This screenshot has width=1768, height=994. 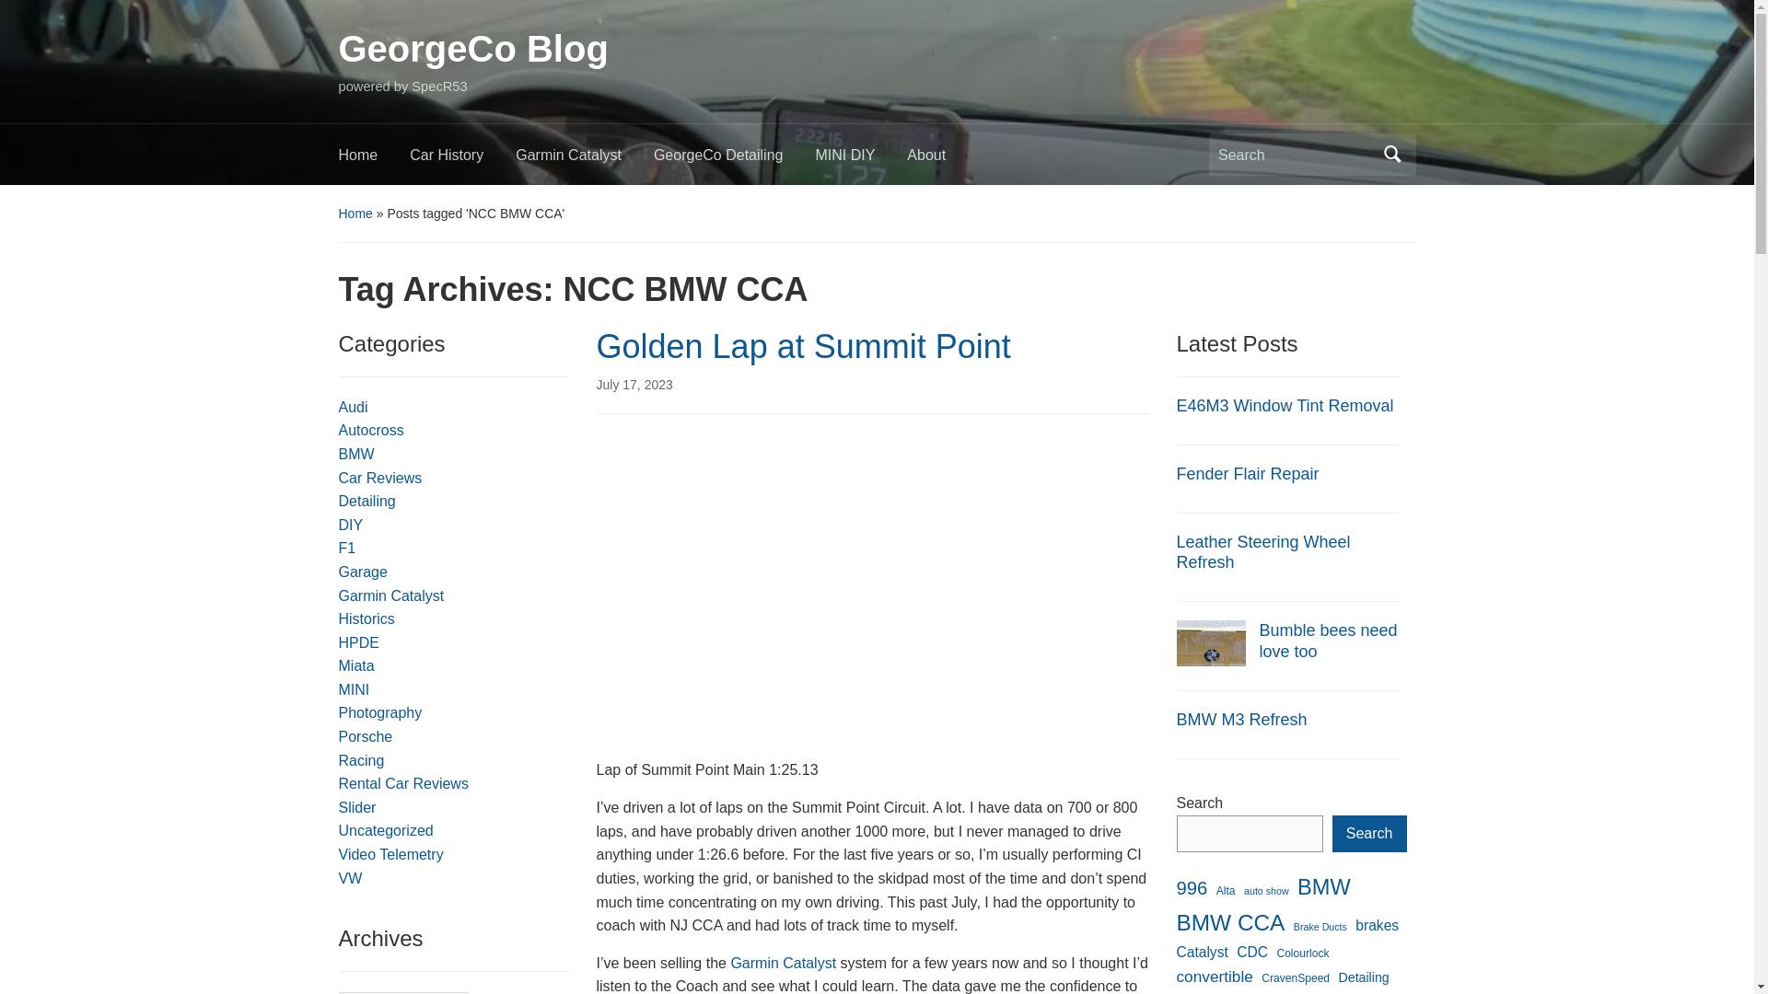 I want to click on July 17, 2023, so click(x=635, y=385).